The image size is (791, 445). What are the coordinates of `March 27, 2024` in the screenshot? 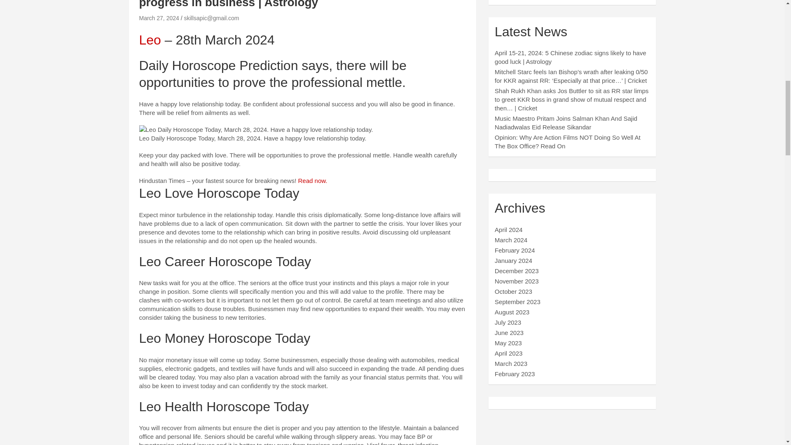 It's located at (159, 18).